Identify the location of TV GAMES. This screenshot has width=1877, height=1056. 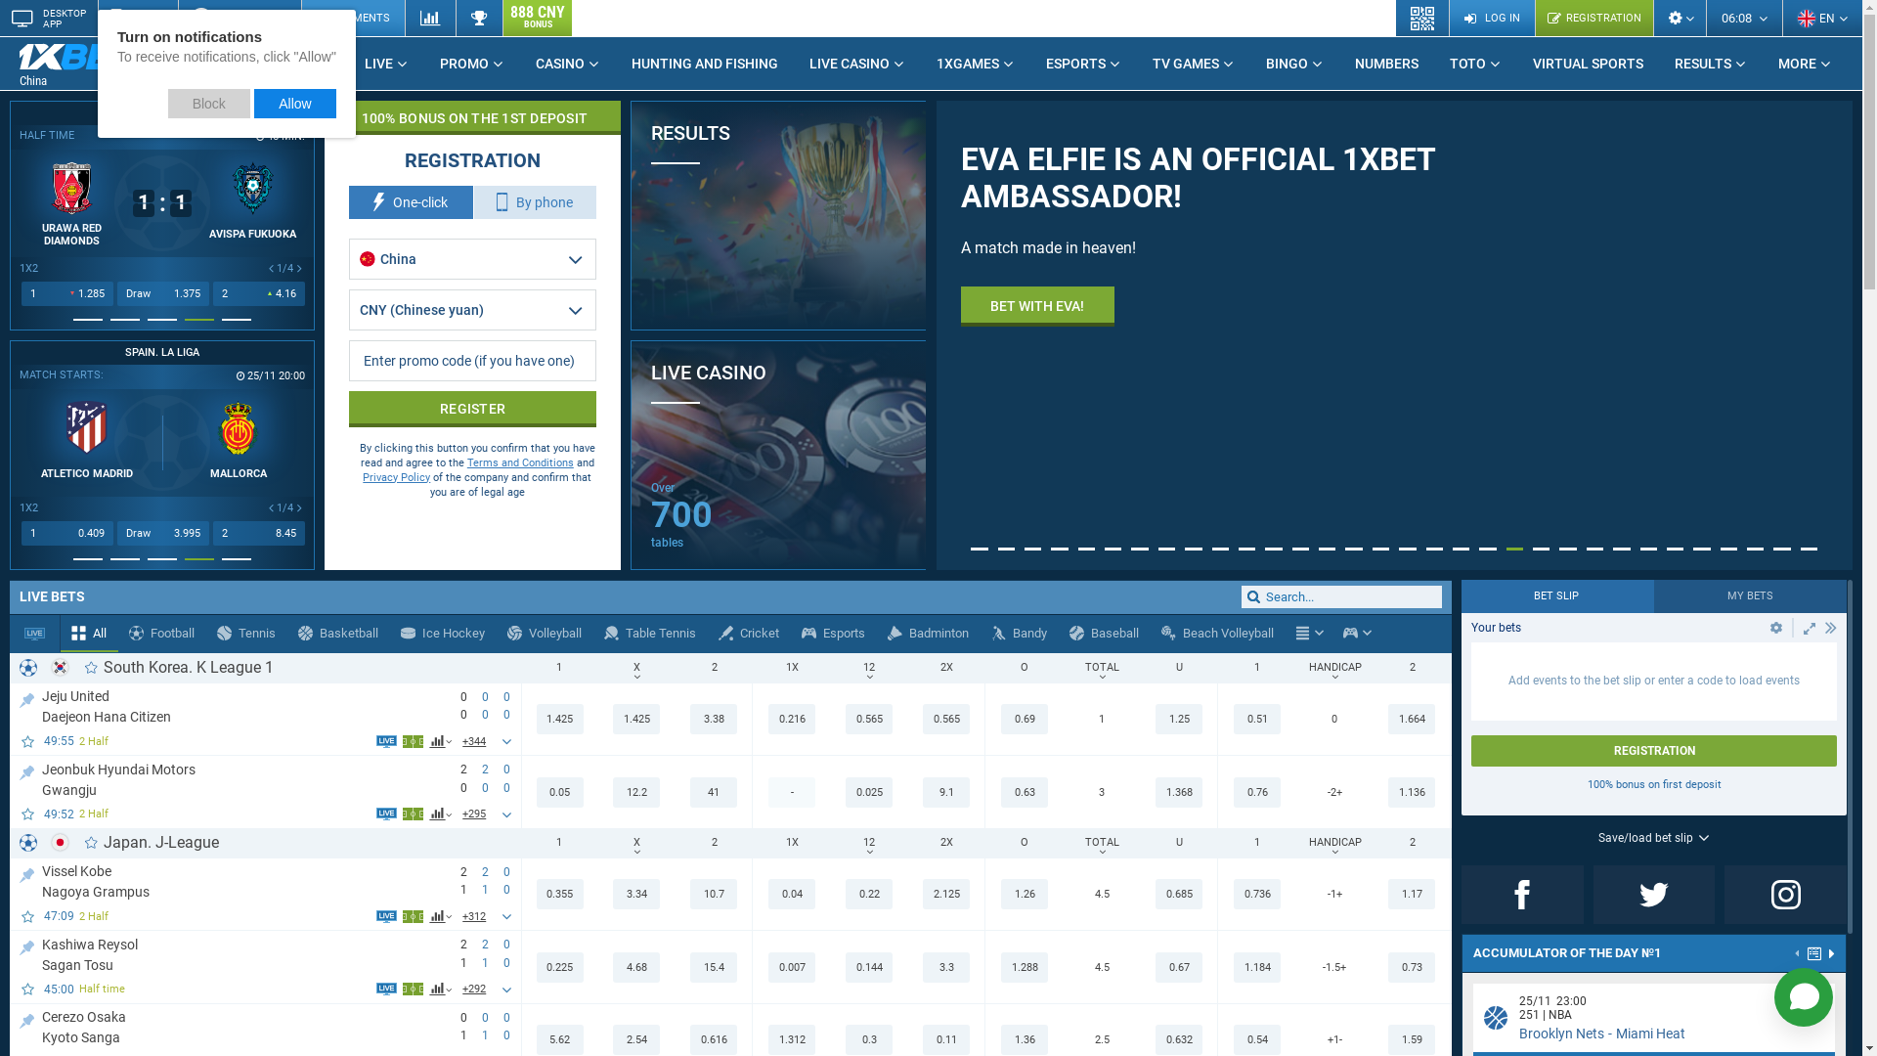
(1194, 64).